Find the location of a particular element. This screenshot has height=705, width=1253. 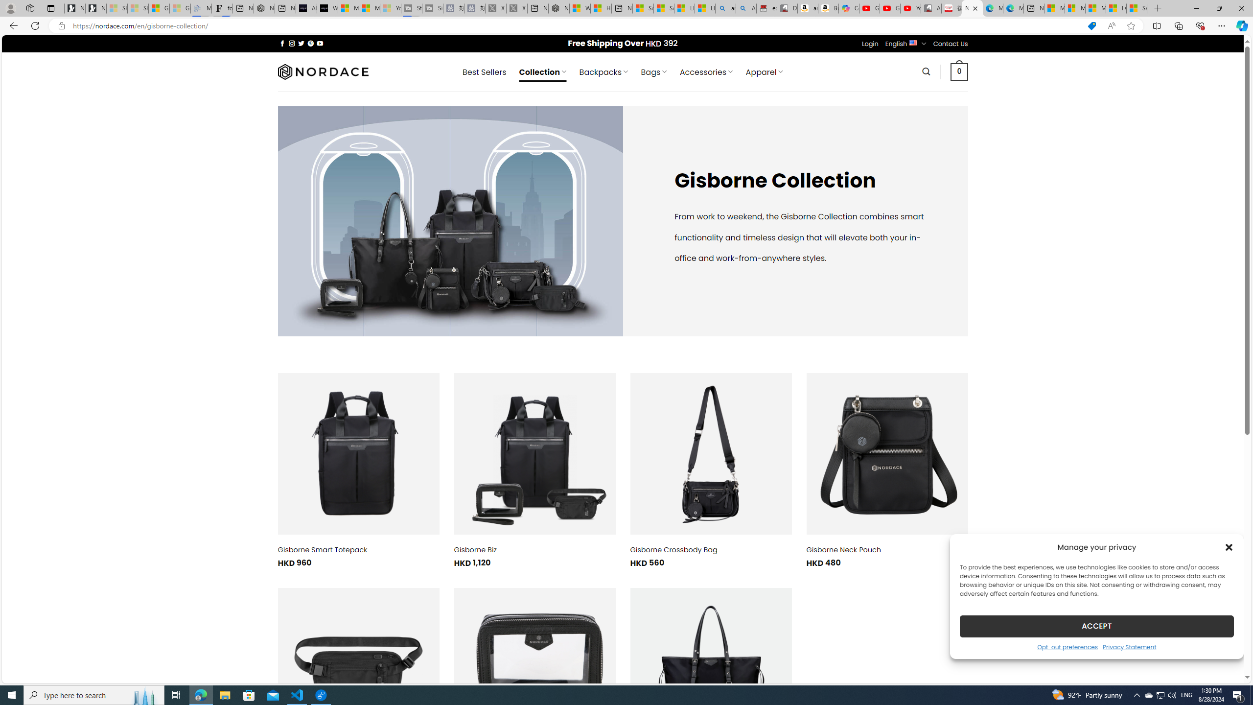

  Best Sellers is located at coordinates (484, 72).